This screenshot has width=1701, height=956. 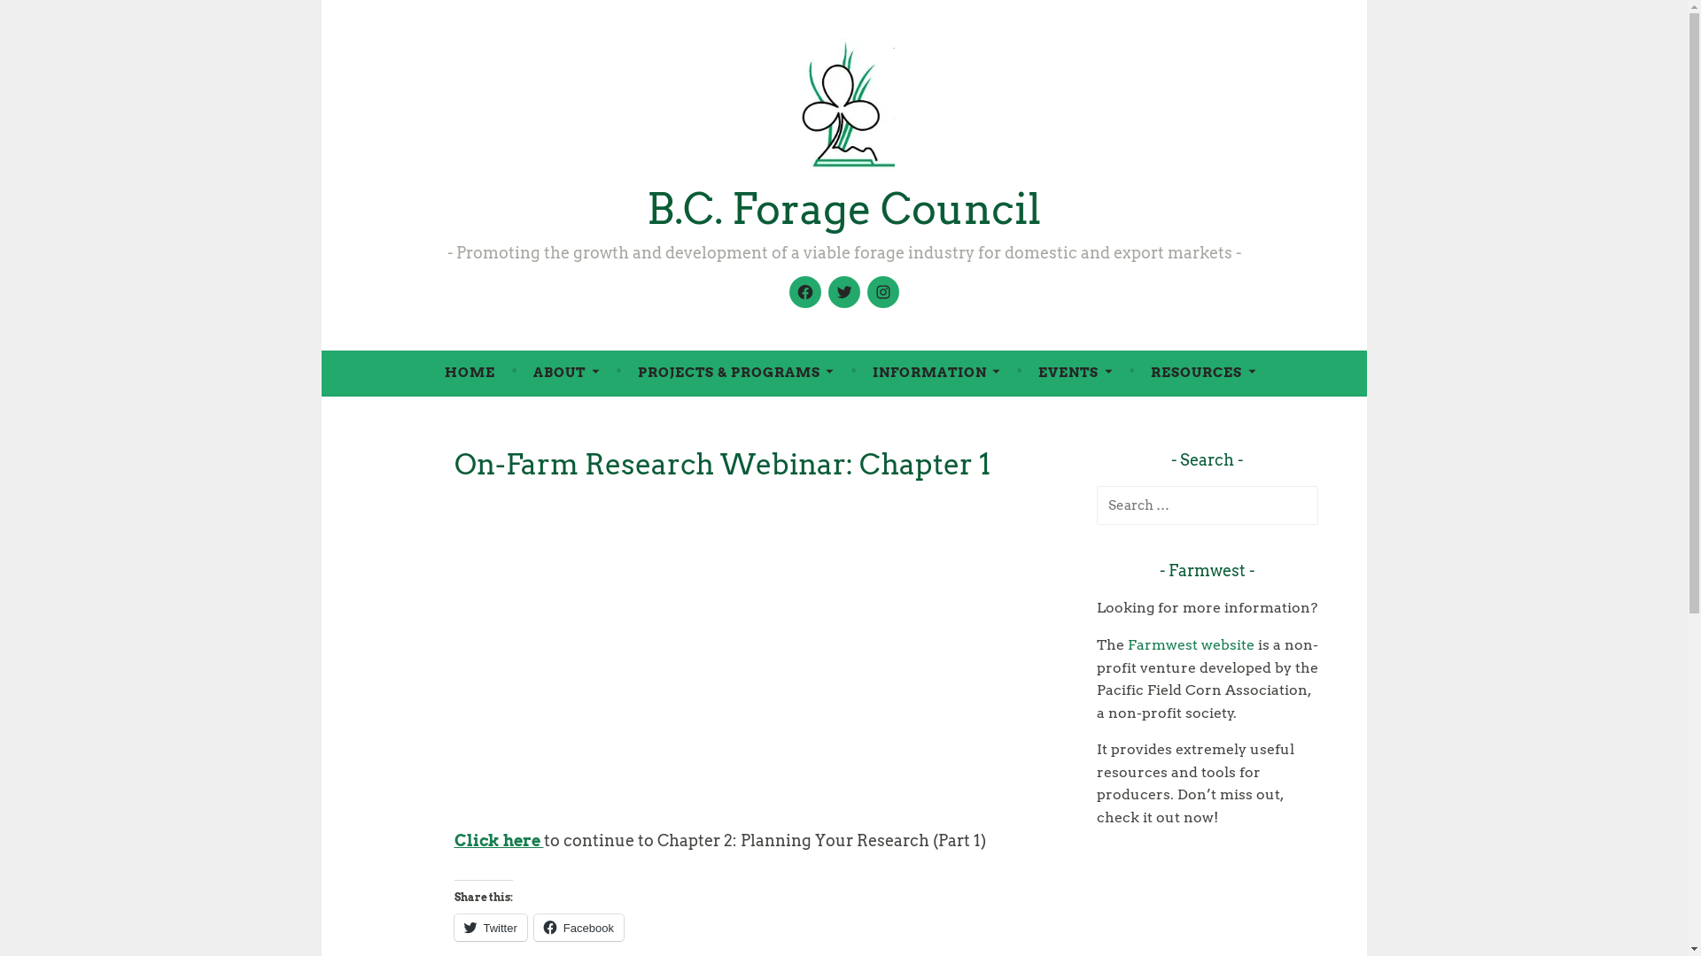 I want to click on Instagram, so click(x=882, y=292).